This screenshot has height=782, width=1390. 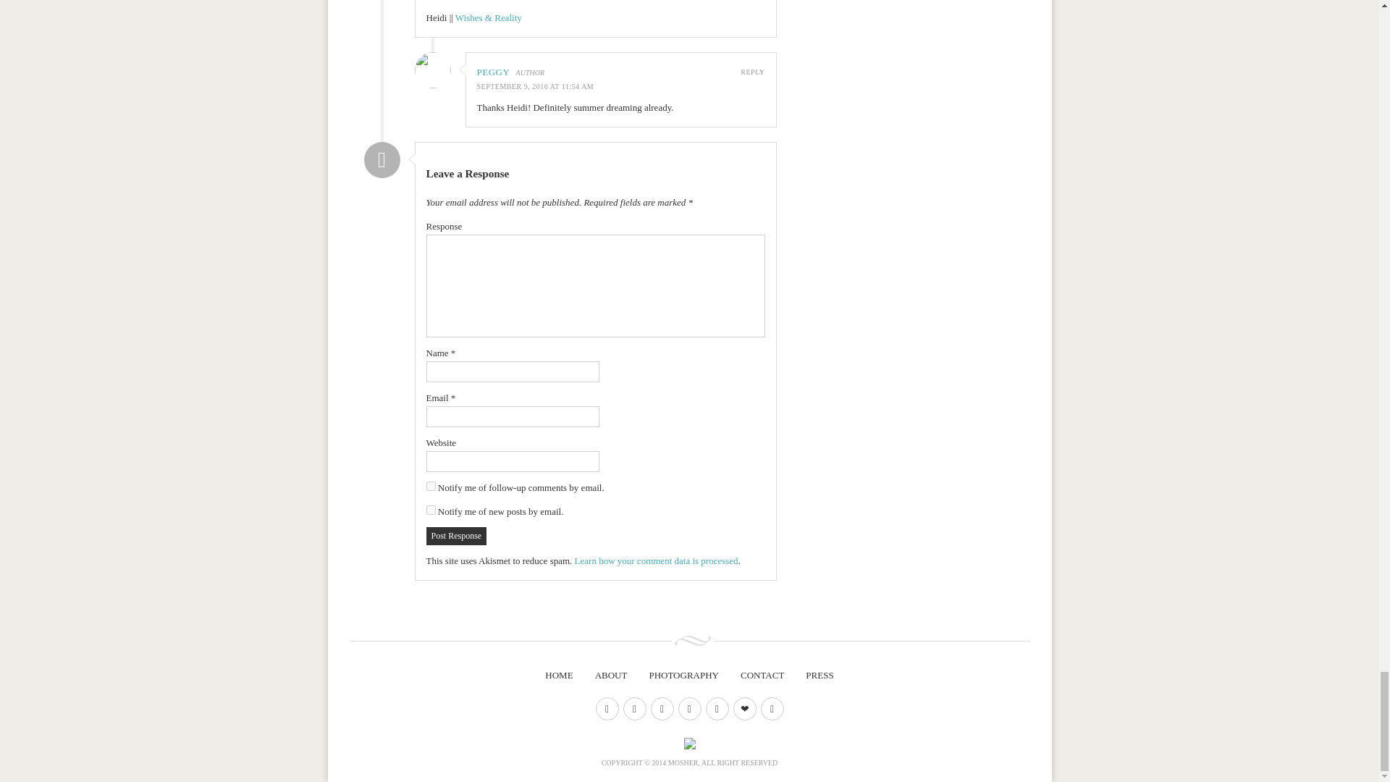 What do you see at coordinates (456, 536) in the screenshot?
I see `Post Response` at bounding box center [456, 536].